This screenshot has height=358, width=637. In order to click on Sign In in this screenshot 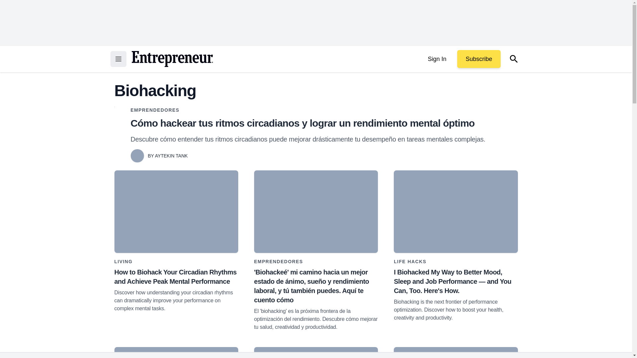, I will do `click(437, 59)`.